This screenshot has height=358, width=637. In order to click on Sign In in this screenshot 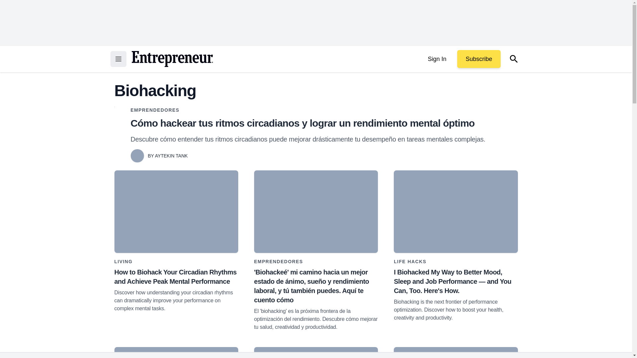, I will do `click(437, 59)`.